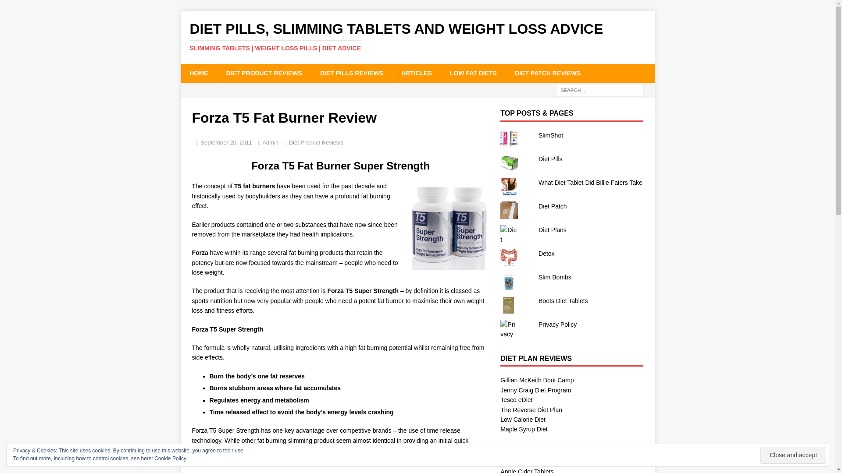 This screenshot has height=473, width=842. Describe the element at coordinates (547, 73) in the screenshot. I see `DIET PATCH REVIEWS` at that location.